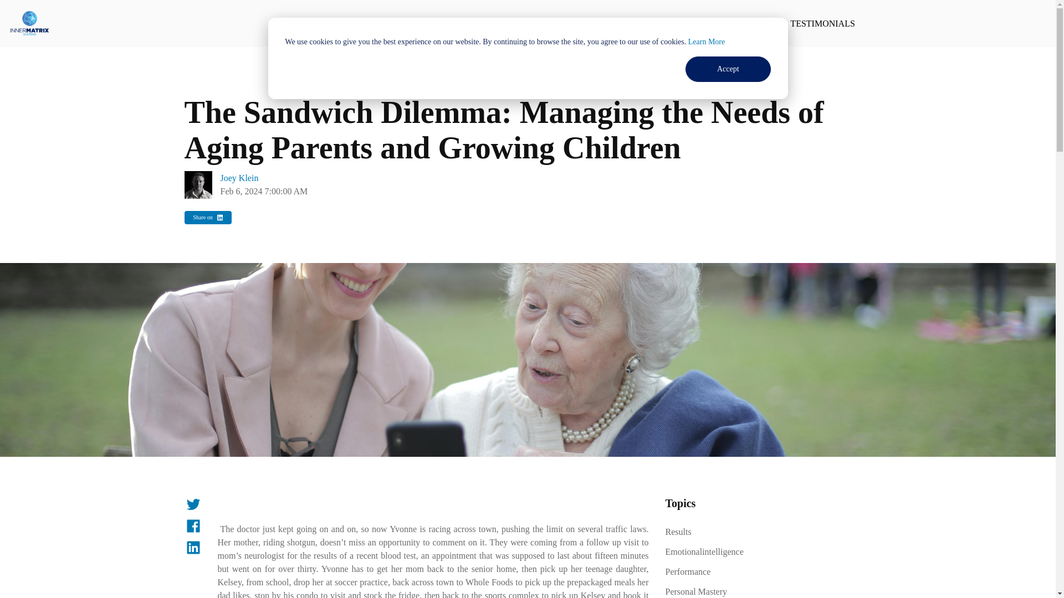 The height and width of the screenshot is (598, 1064). Describe the element at coordinates (696, 590) in the screenshot. I see `Personal Mastery` at that location.